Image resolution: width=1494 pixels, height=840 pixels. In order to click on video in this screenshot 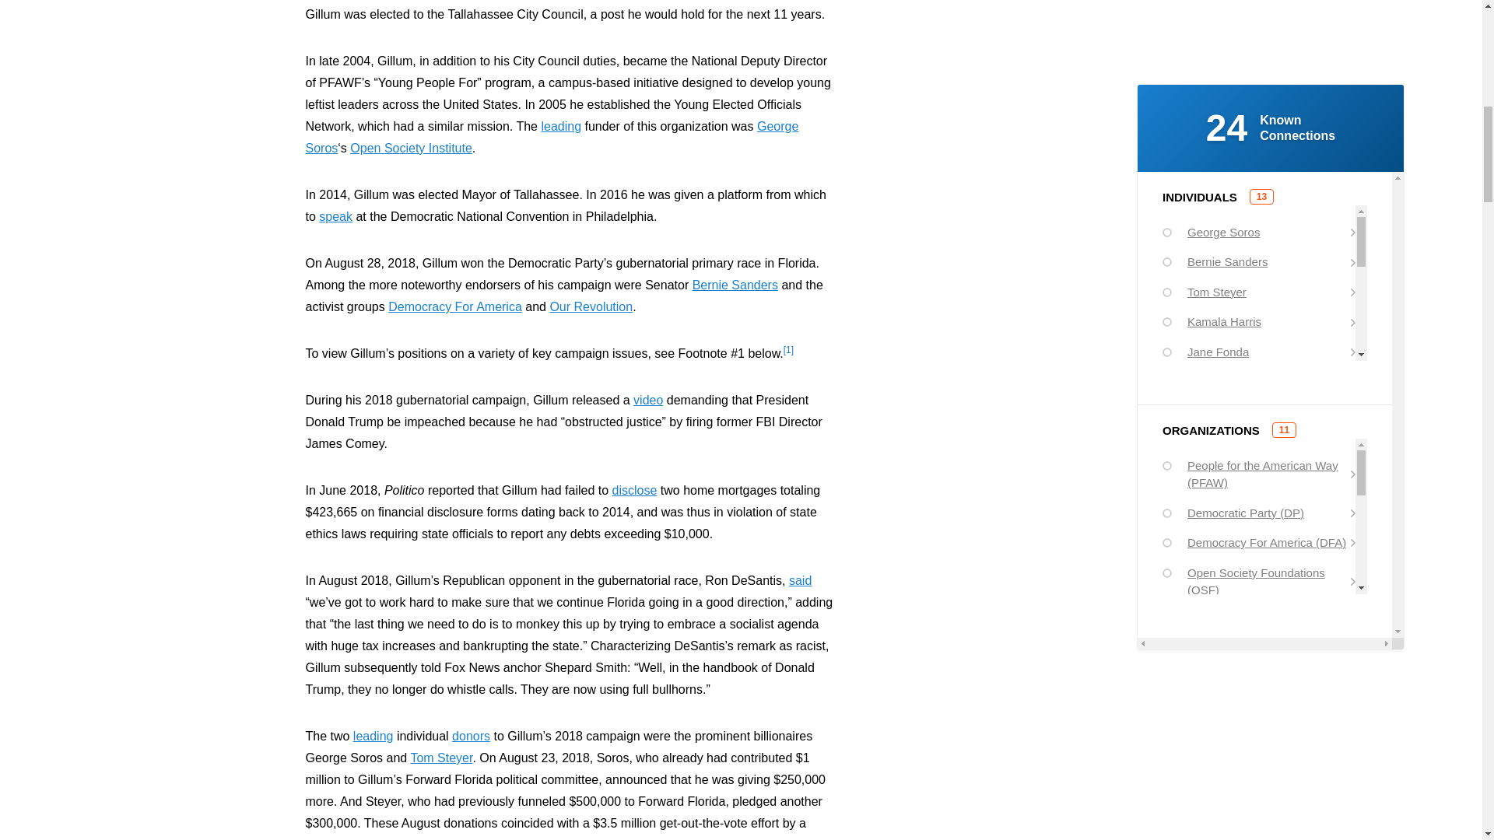, I will do `click(648, 400)`.